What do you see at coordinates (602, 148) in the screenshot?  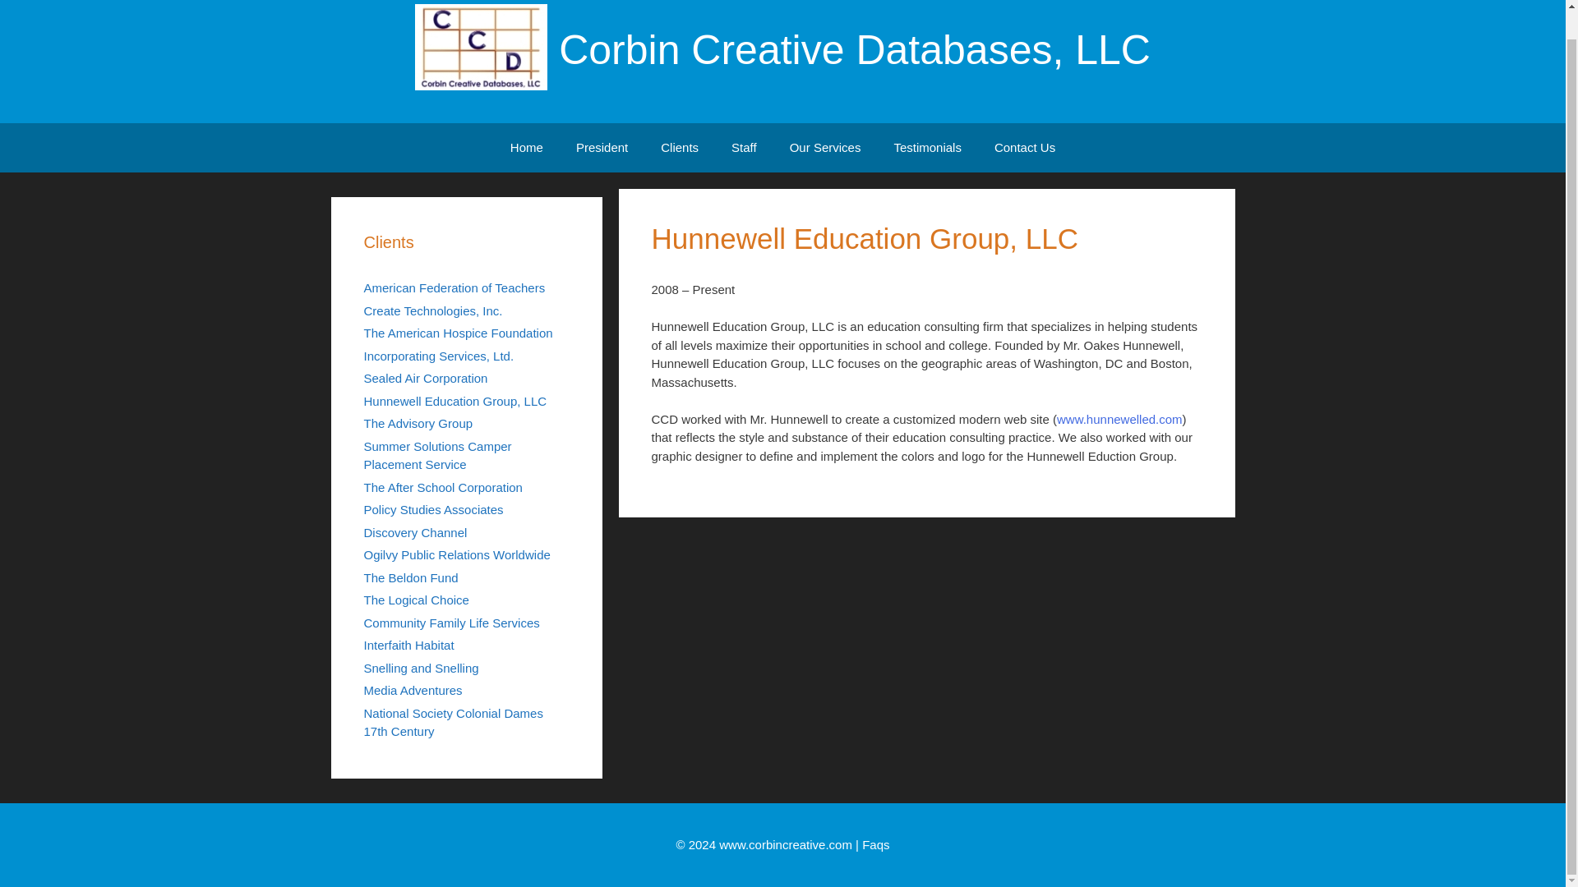 I see `President` at bounding box center [602, 148].